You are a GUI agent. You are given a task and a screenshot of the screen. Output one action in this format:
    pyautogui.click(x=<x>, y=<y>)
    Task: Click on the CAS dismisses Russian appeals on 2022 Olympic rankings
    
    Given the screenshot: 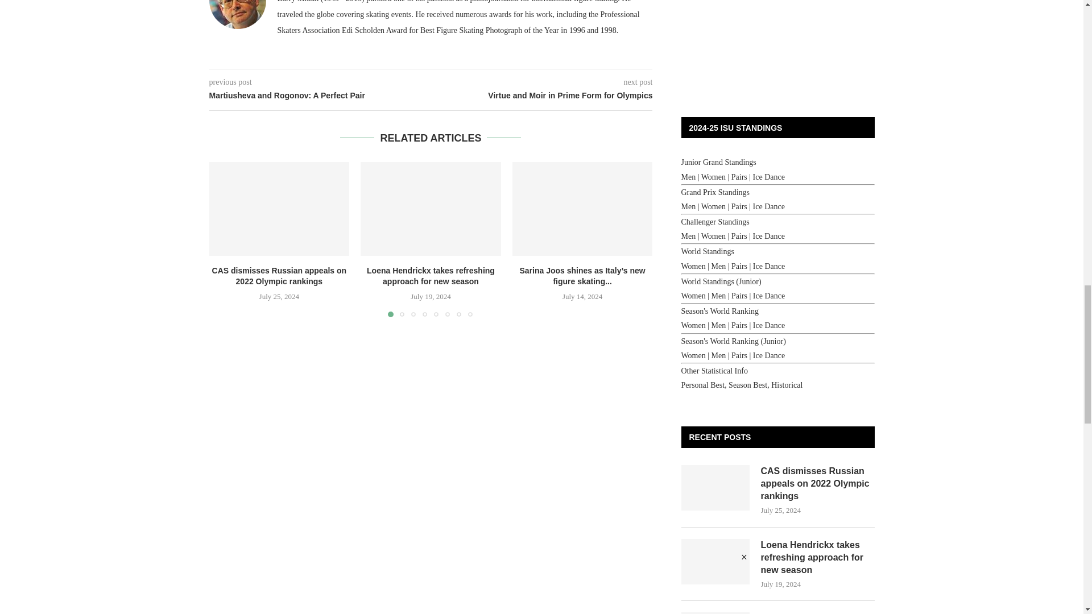 What is the action you would take?
    pyautogui.click(x=279, y=209)
    